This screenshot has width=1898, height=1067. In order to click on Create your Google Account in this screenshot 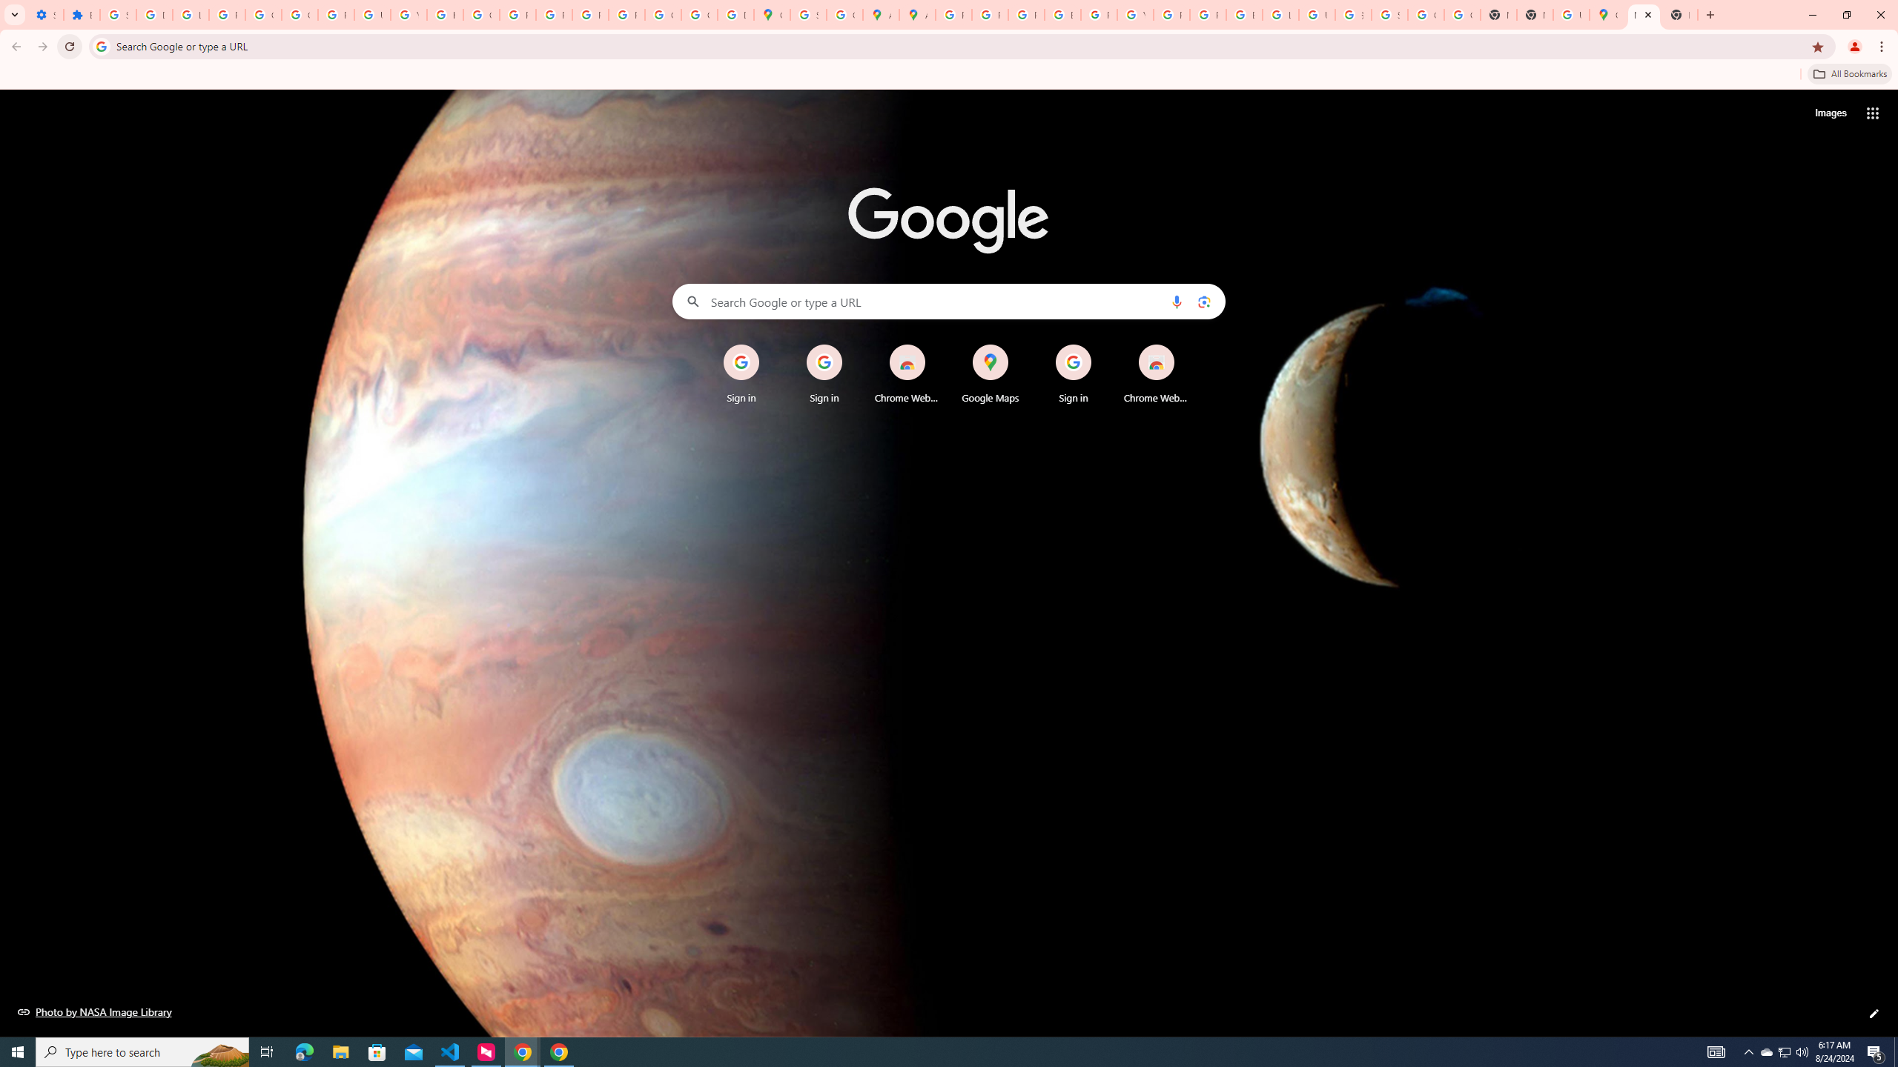, I will do `click(844, 15)`.